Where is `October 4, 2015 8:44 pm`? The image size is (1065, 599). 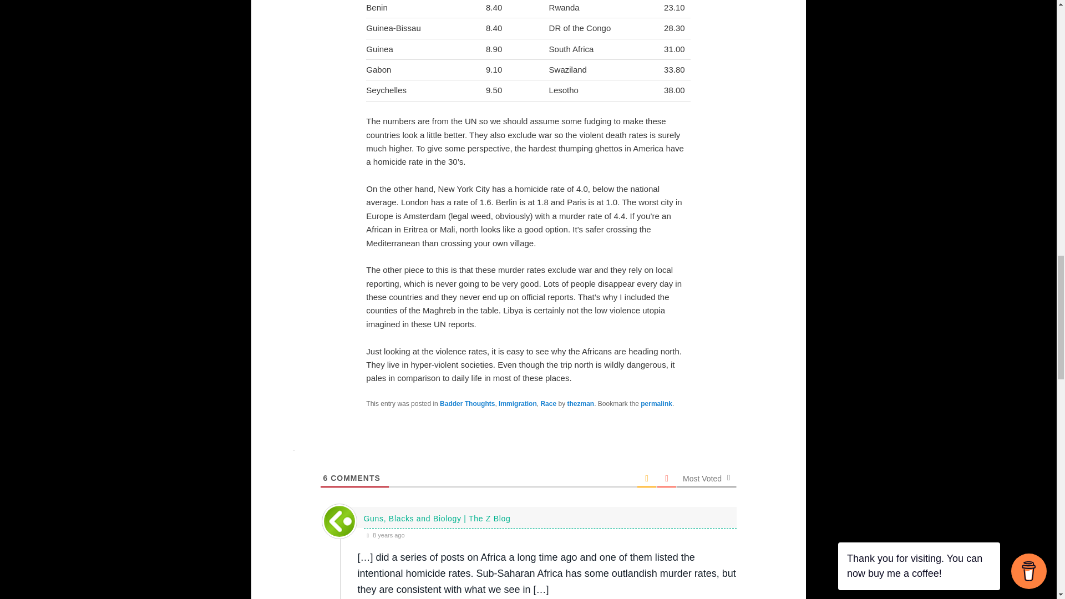
October 4, 2015 8:44 pm is located at coordinates (550, 535).